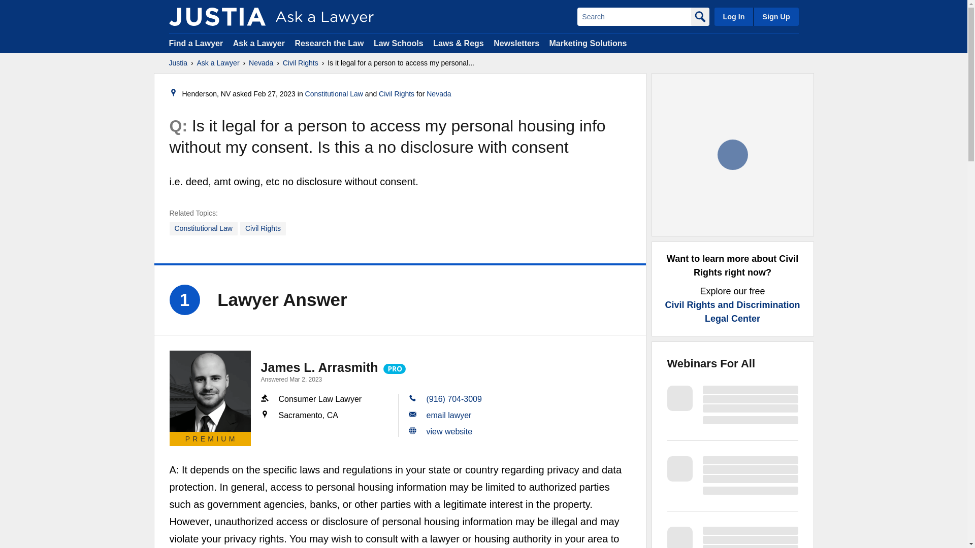 The height and width of the screenshot is (548, 975). I want to click on Newsletters, so click(516, 43).